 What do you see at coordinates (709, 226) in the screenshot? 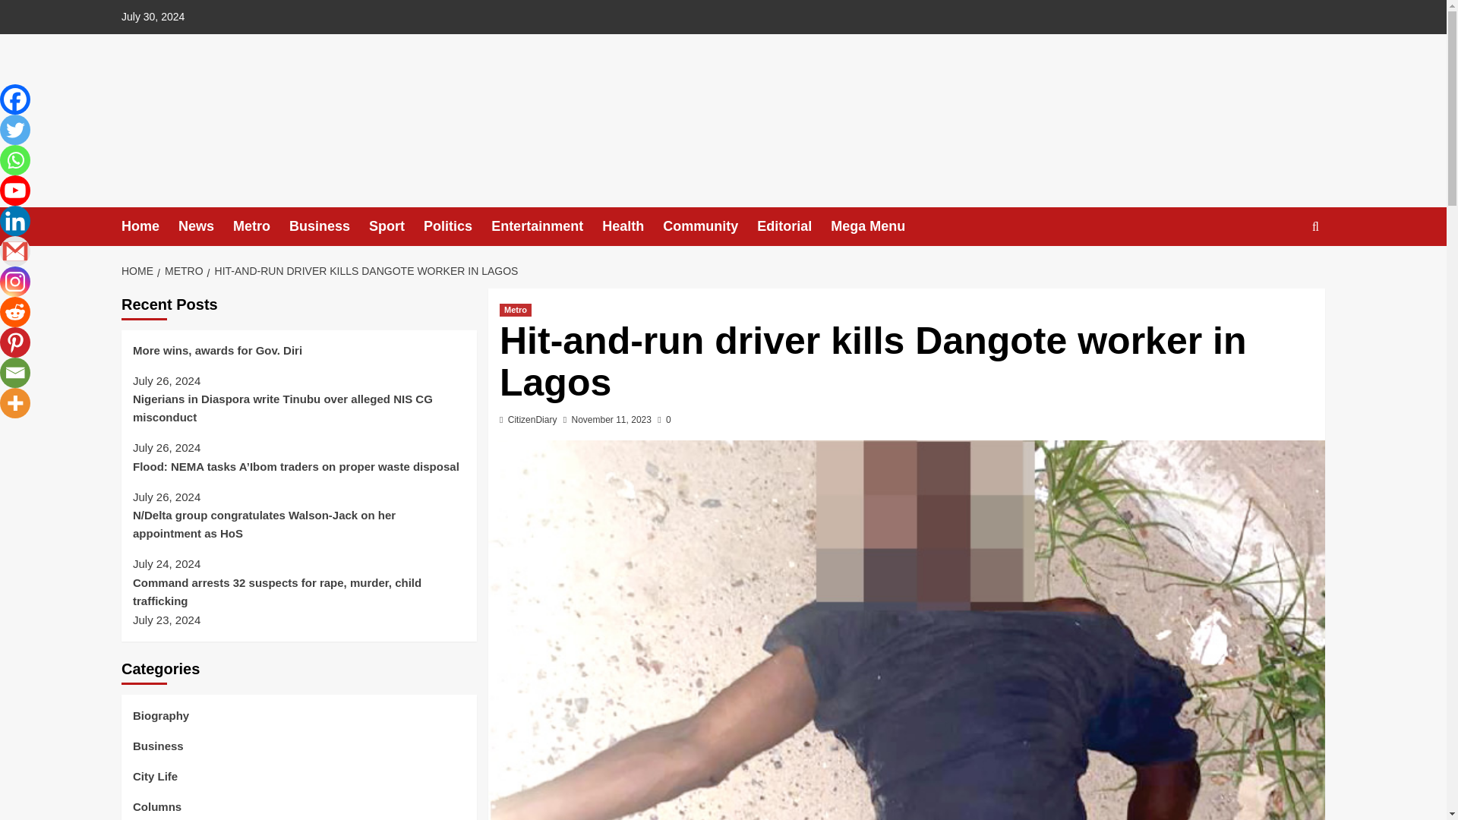
I see `Community` at bounding box center [709, 226].